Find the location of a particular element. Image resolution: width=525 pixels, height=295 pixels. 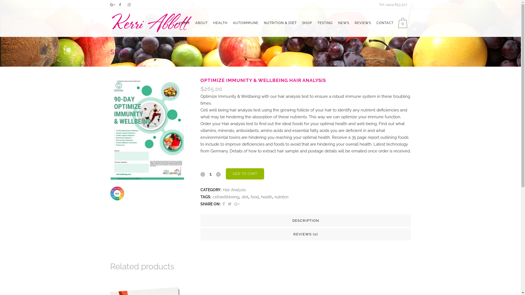

food is located at coordinates (254, 197).